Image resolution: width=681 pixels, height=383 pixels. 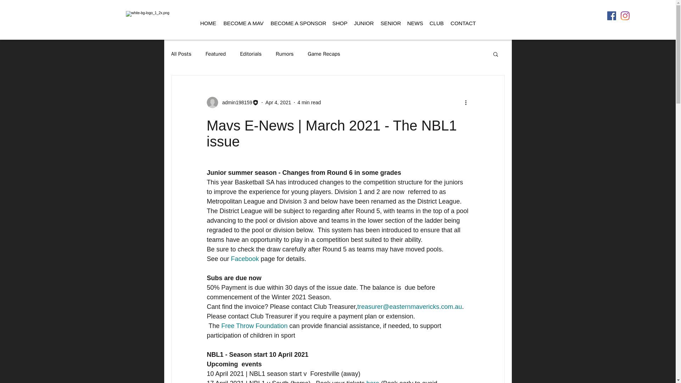 What do you see at coordinates (323, 53) in the screenshot?
I see `Game Recaps` at bounding box center [323, 53].